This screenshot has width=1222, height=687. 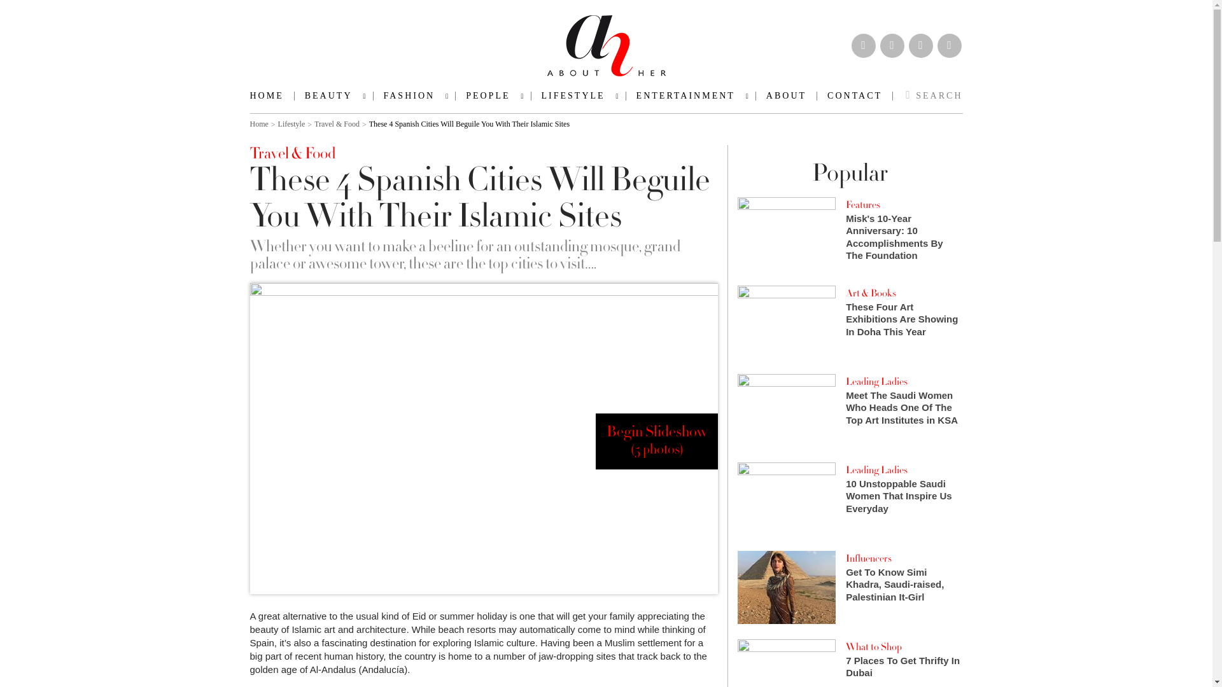 I want to click on Fashion, so click(x=415, y=95).